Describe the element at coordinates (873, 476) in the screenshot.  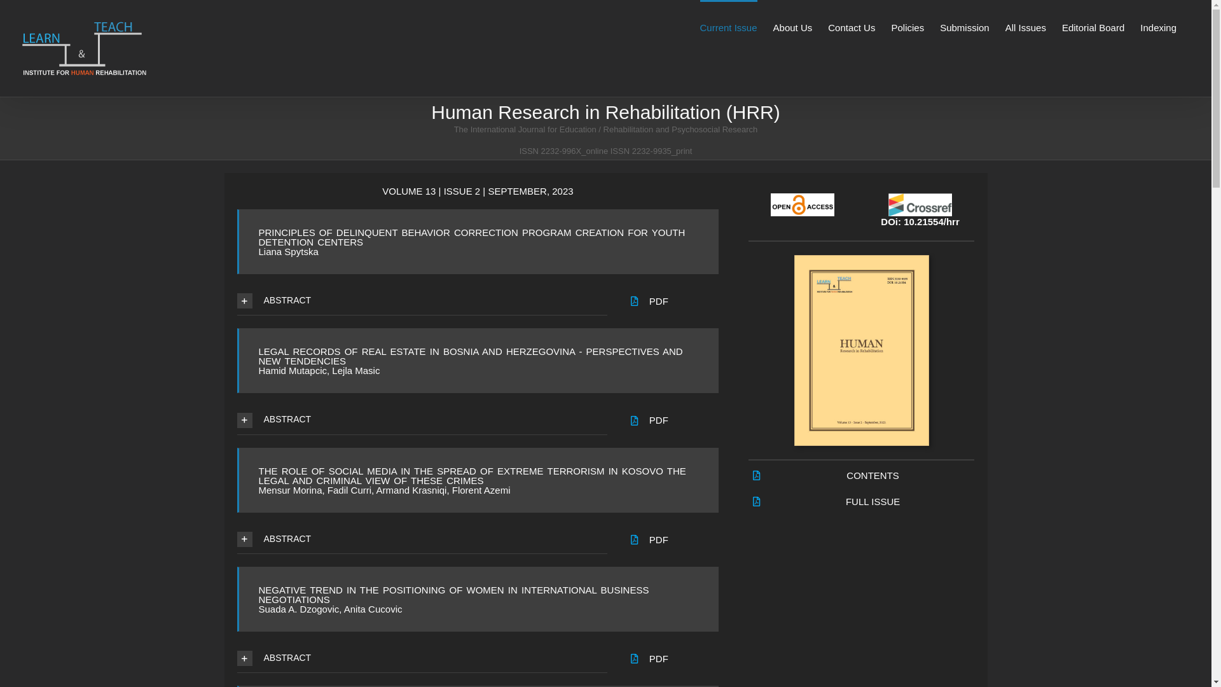
I see `CONTENTS` at that location.